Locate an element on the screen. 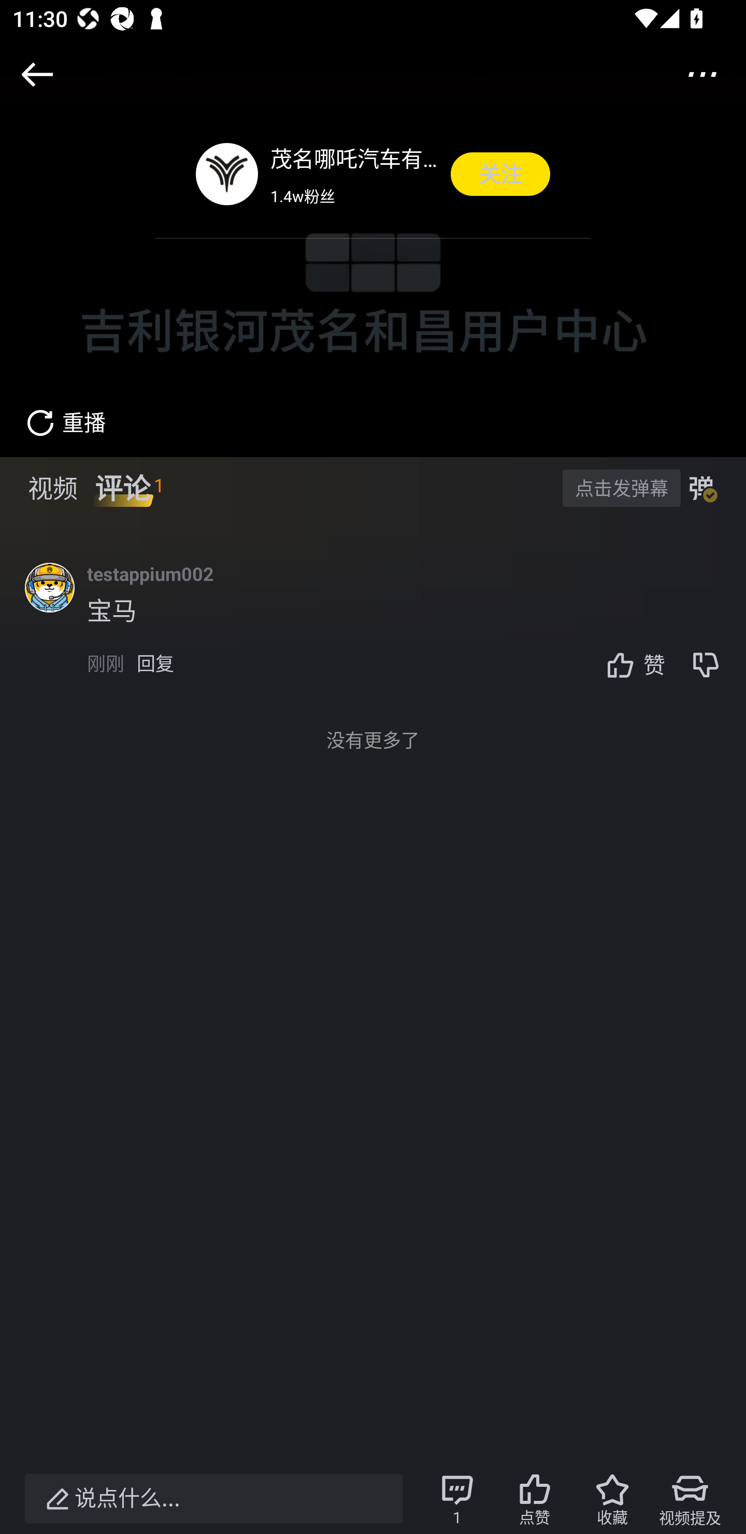 The image size is (746, 1534). 点击发弹幕 is located at coordinates (621, 487).